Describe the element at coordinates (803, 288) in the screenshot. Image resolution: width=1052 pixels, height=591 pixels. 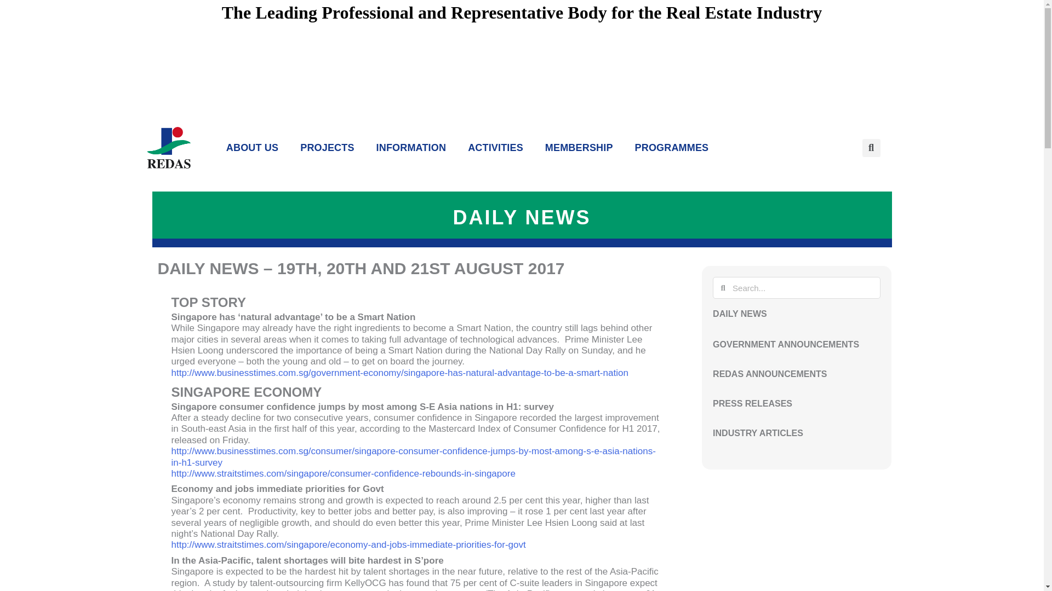
I see `Search` at that location.